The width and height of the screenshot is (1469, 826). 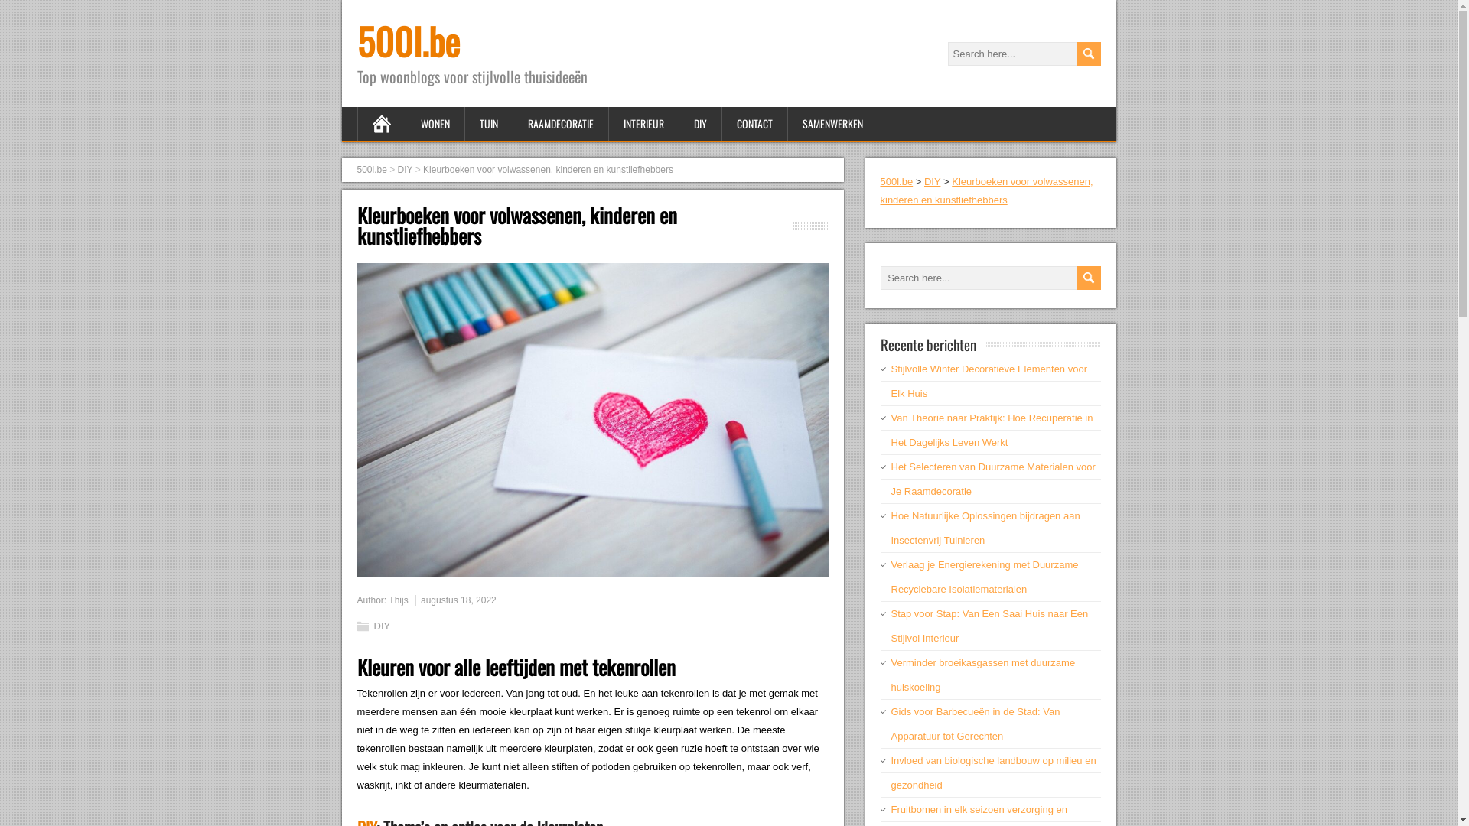 I want to click on 500l.be, so click(x=408, y=41).